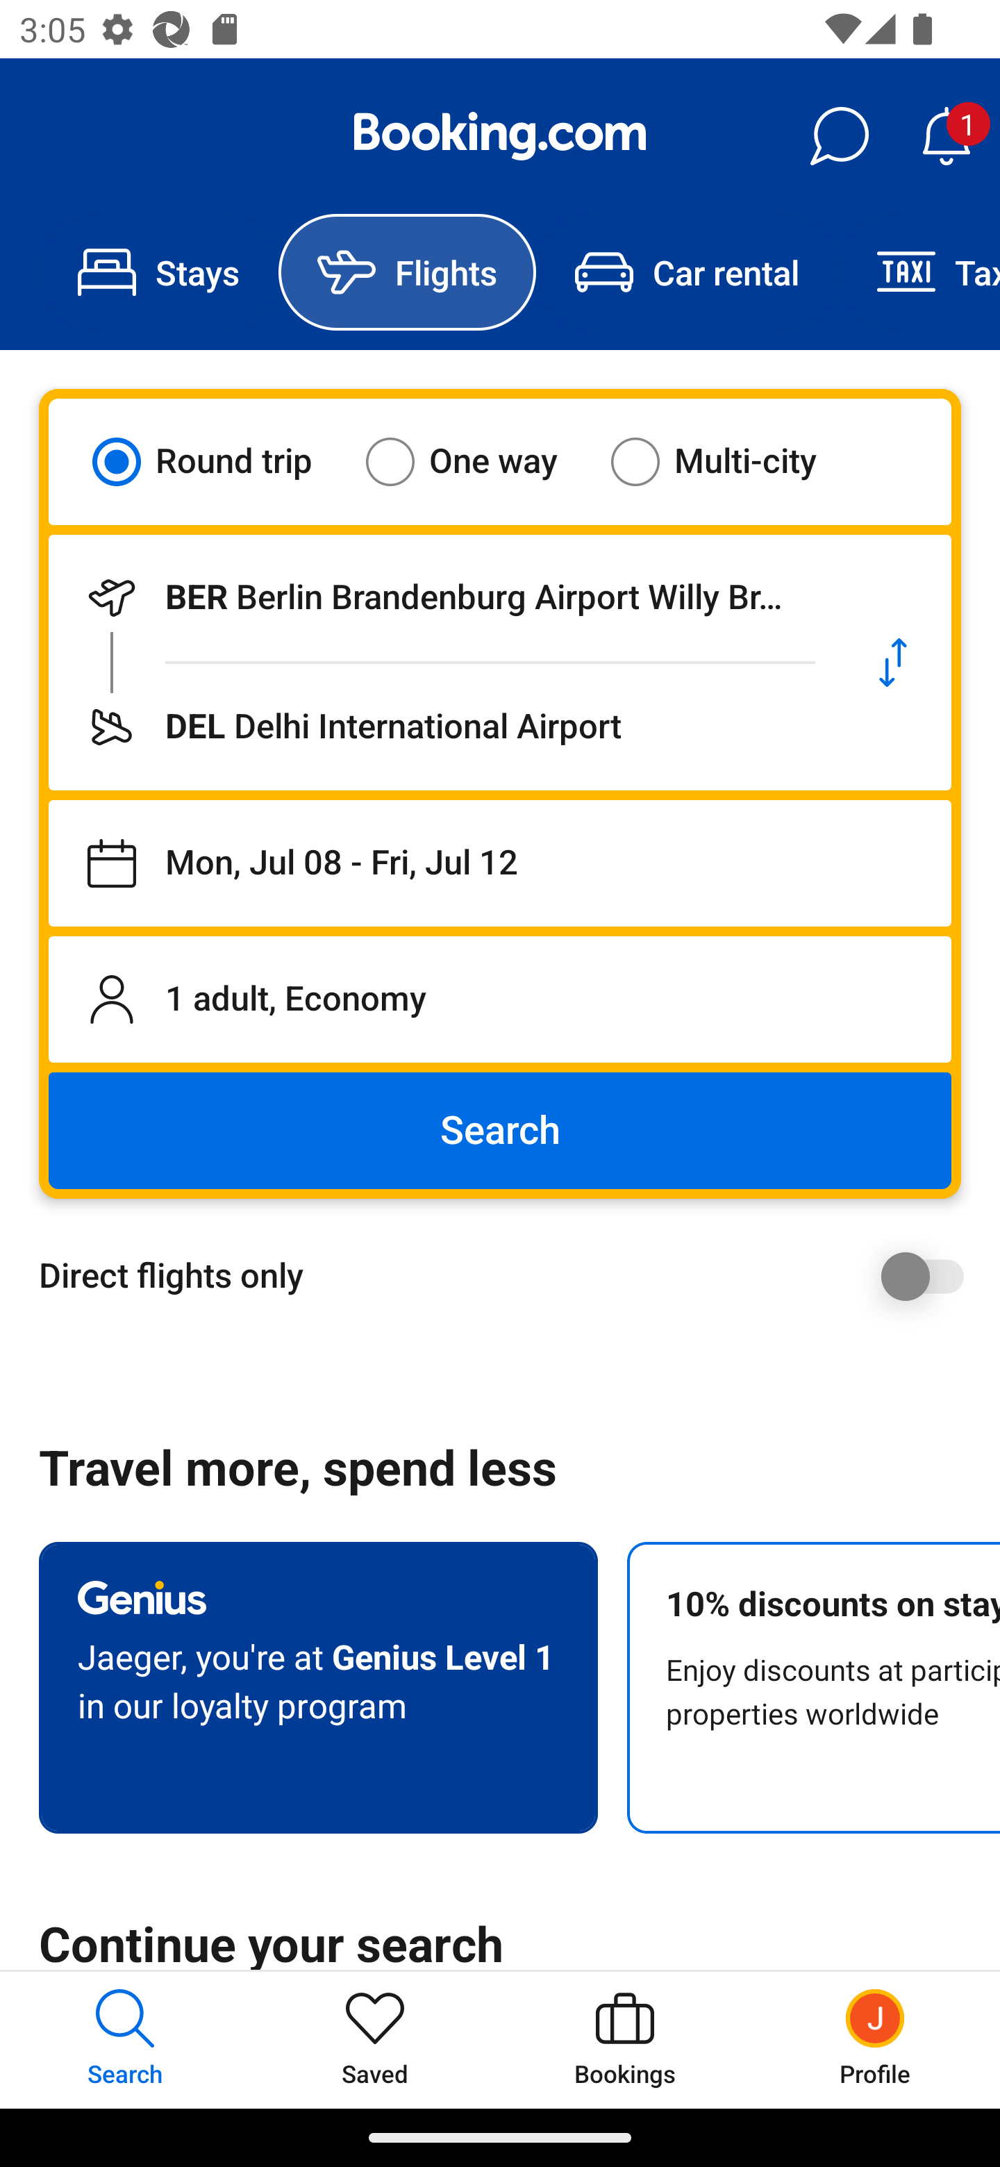  Describe the element at coordinates (158, 272) in the screenshot. I see `Stays` at that location.